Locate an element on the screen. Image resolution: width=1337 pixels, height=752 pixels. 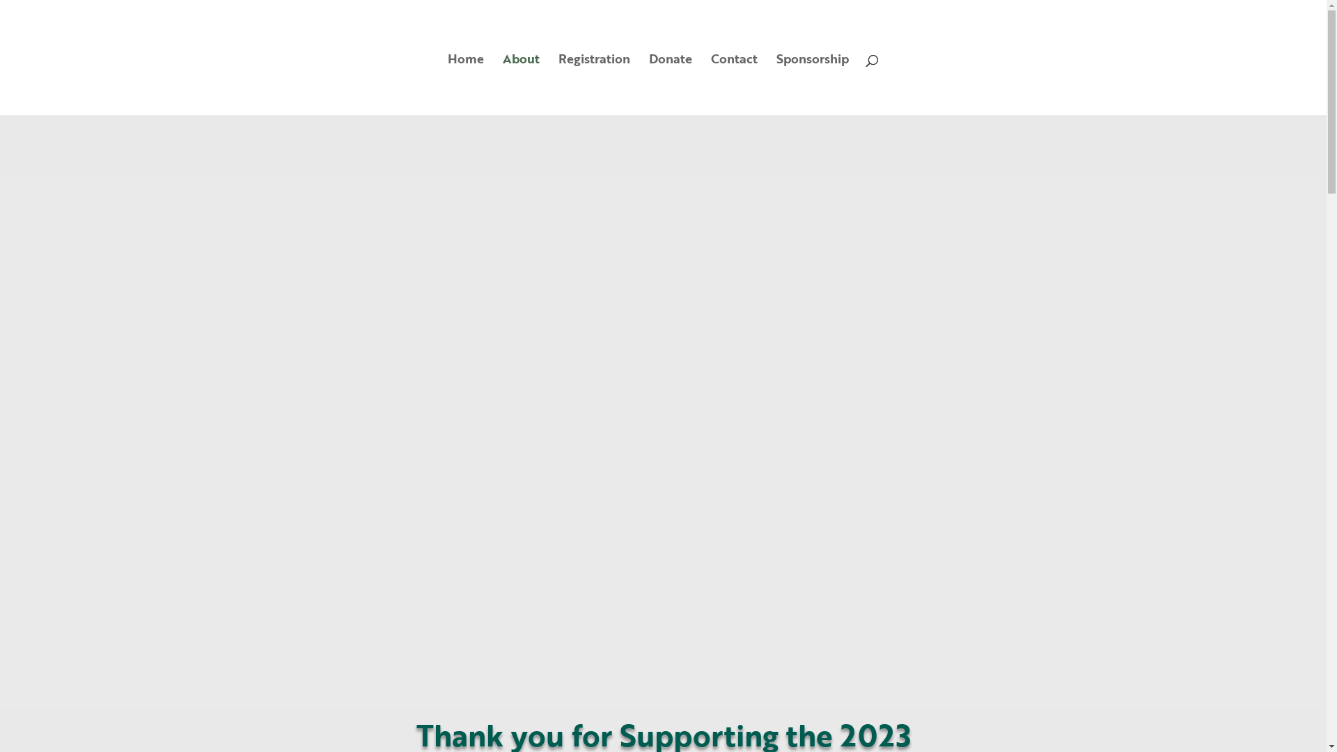
Donate is located at coordinates (671, 85).